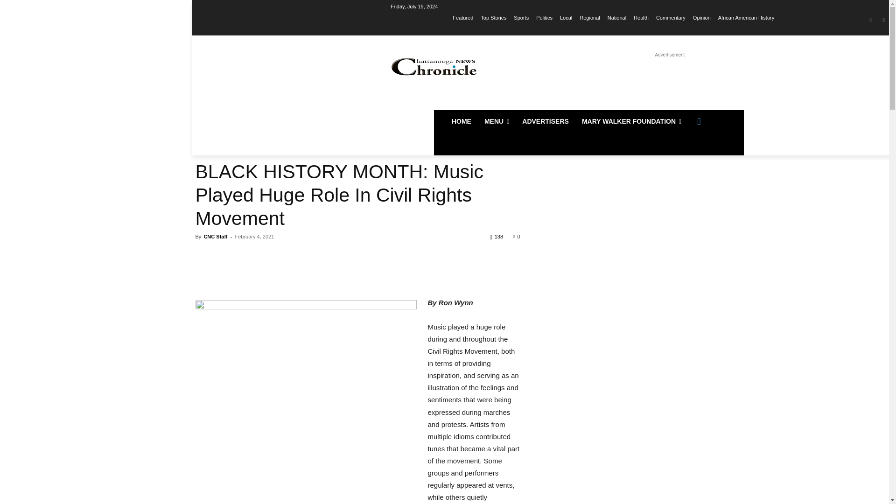 This screenshot has height=504, width=896. What do you see at coordinates (497, 121) in the screenshot?
I see `MENU` at bounding box center [497, 121].